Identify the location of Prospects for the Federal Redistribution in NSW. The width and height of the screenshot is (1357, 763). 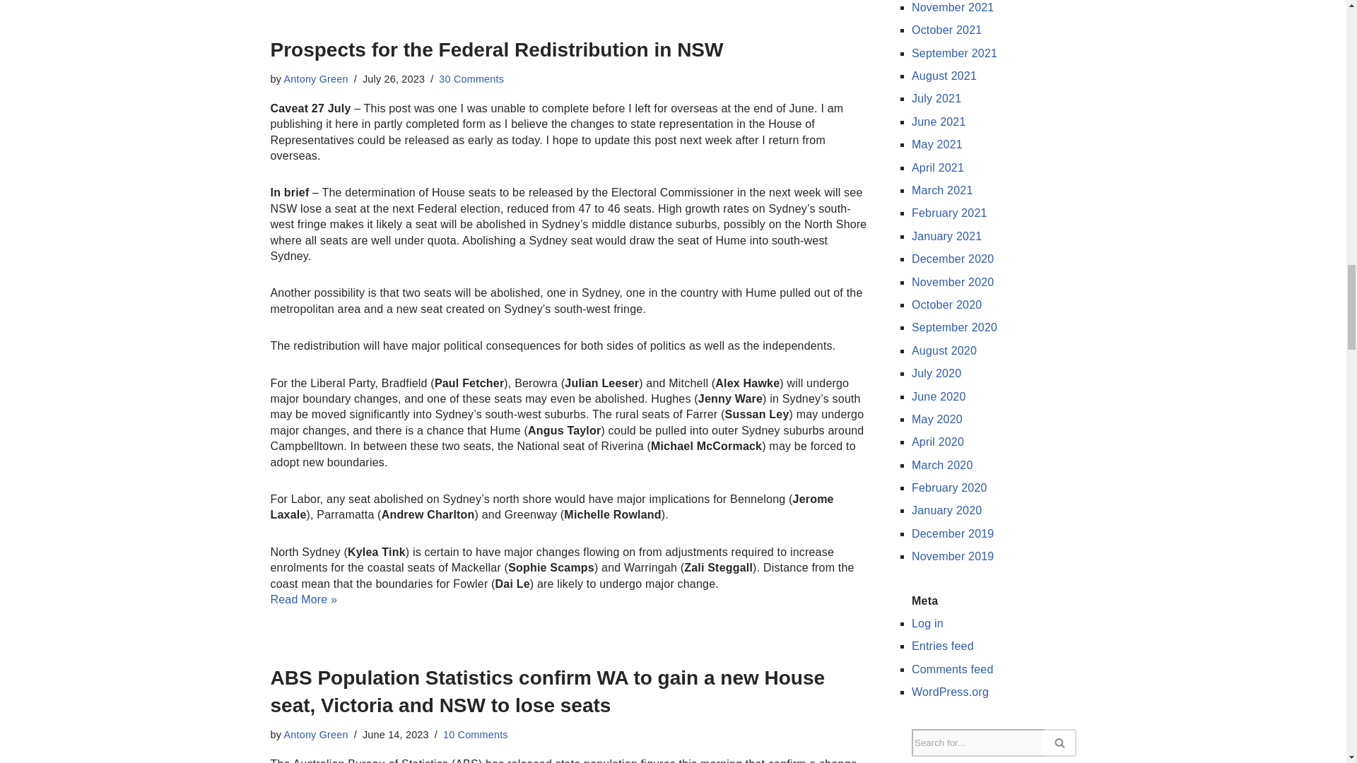
(496, 49).